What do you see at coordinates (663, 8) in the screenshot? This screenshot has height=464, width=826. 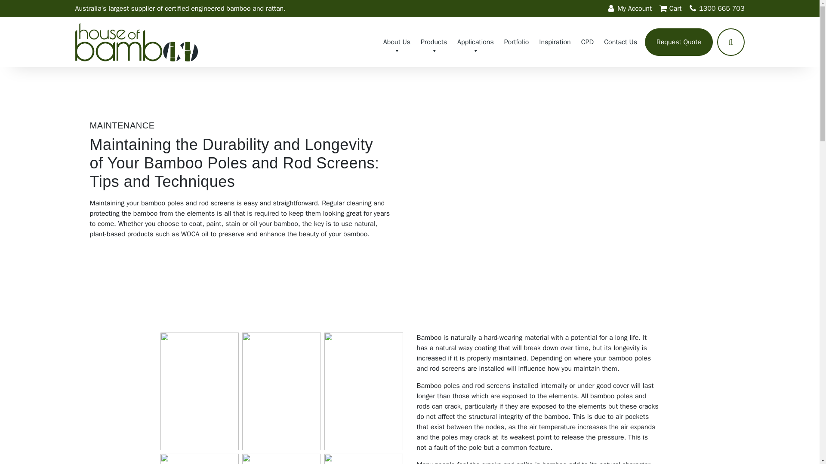 I see `shopping-cart` at bounding box center [663, 8].